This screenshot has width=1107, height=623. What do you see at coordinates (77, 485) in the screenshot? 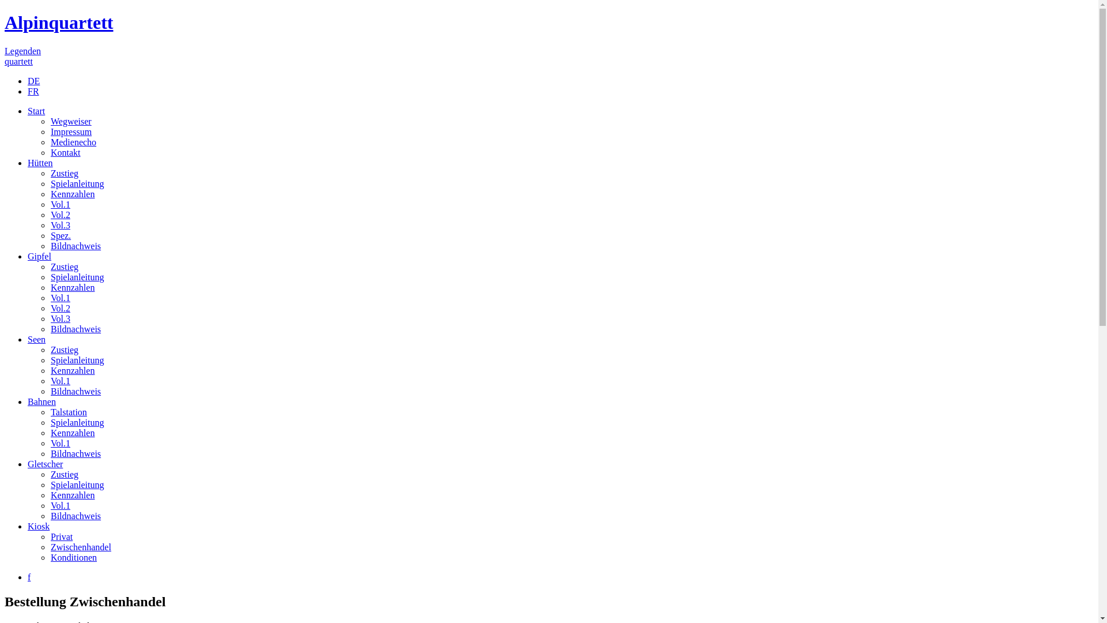
I see `Spielanleitung` at bounding box center [77, 485].